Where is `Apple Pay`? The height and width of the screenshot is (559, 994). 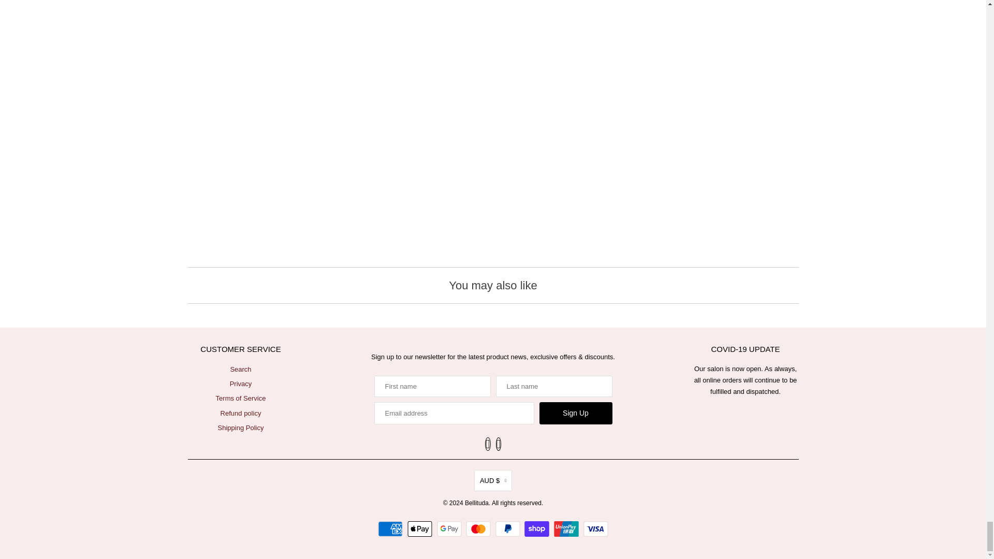
Apple Pay is located at coordinates (421, 528).